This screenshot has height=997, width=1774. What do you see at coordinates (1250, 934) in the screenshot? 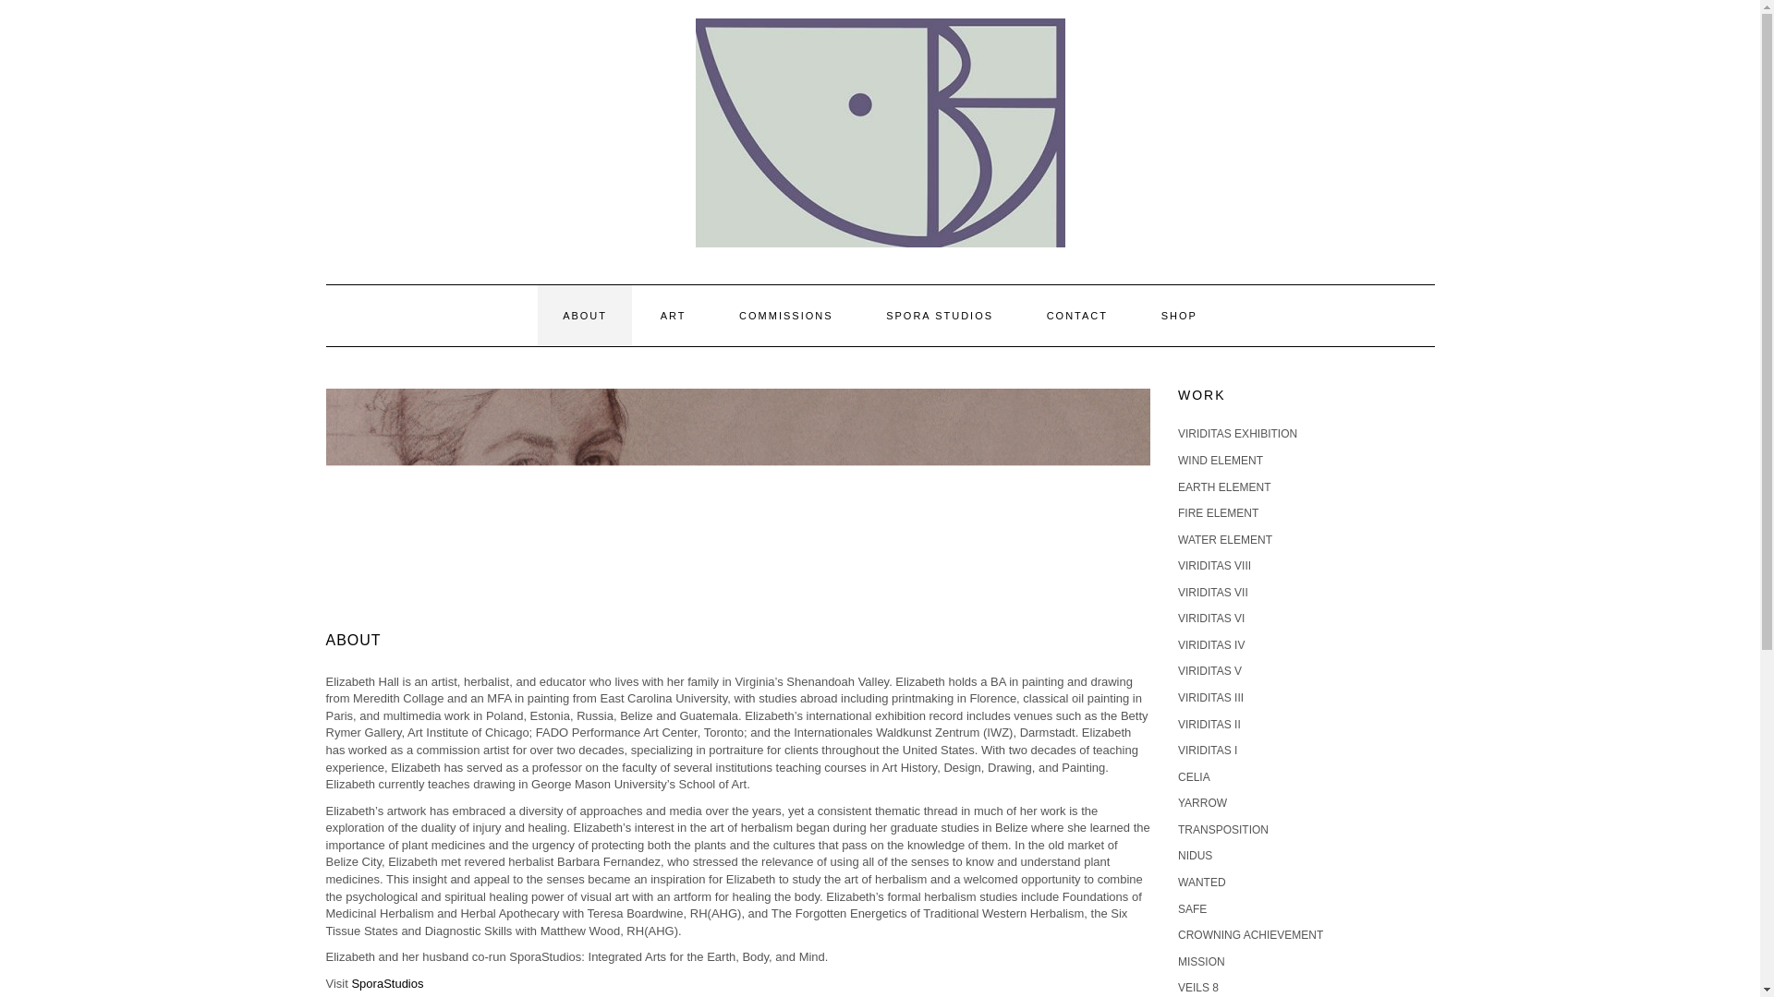
I see `CROWNING ACHIEVEMENT` at bounding box center [1250, 934].